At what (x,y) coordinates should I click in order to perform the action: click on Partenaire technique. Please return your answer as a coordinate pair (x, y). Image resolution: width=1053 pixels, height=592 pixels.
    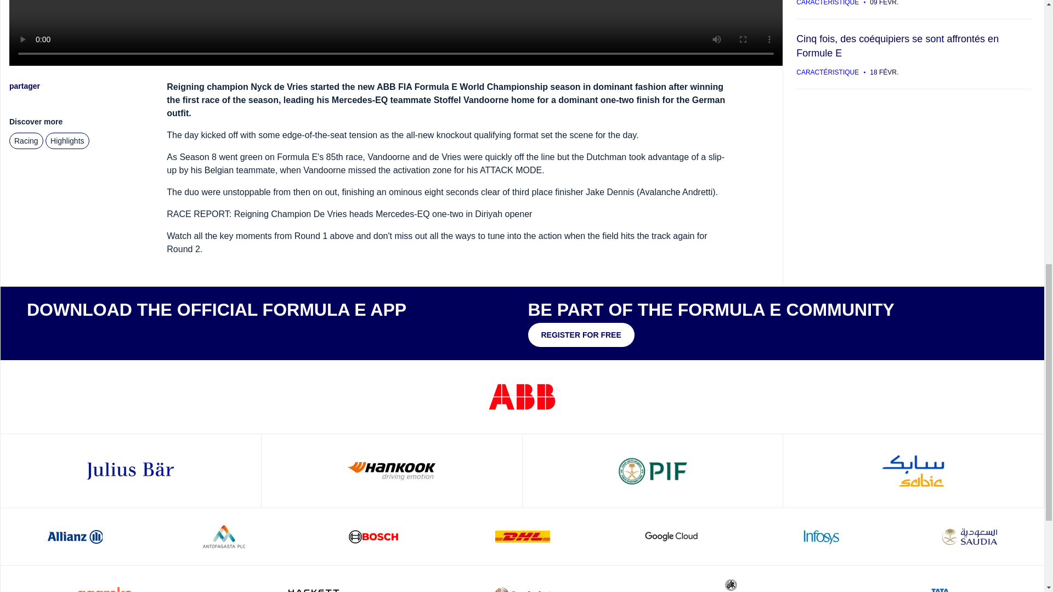
    Looking at the image, I should click on (392, 471).